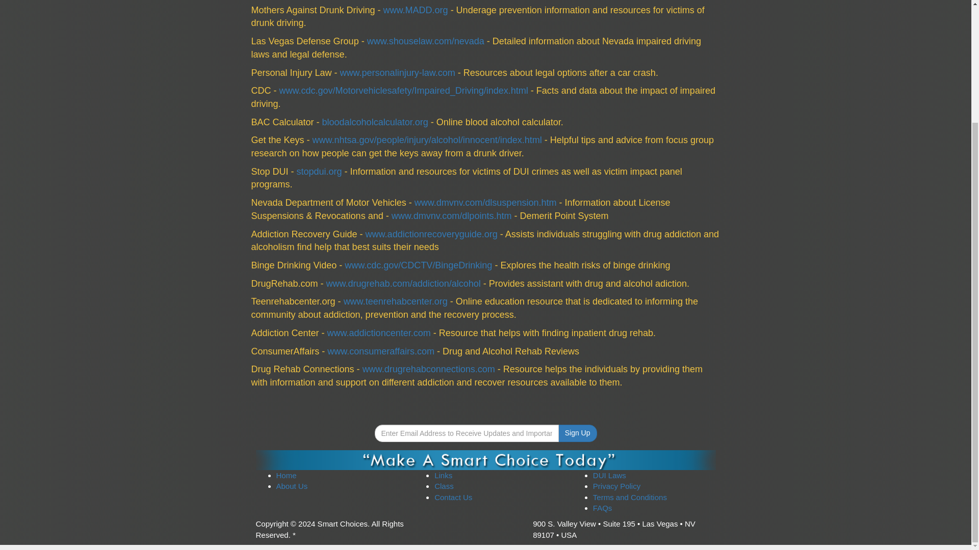 Image resolution: width=979 pixels, height=550 pixels. Describe the element at coordinates (444, 475) in the screenshot. I see `Links` at that location.